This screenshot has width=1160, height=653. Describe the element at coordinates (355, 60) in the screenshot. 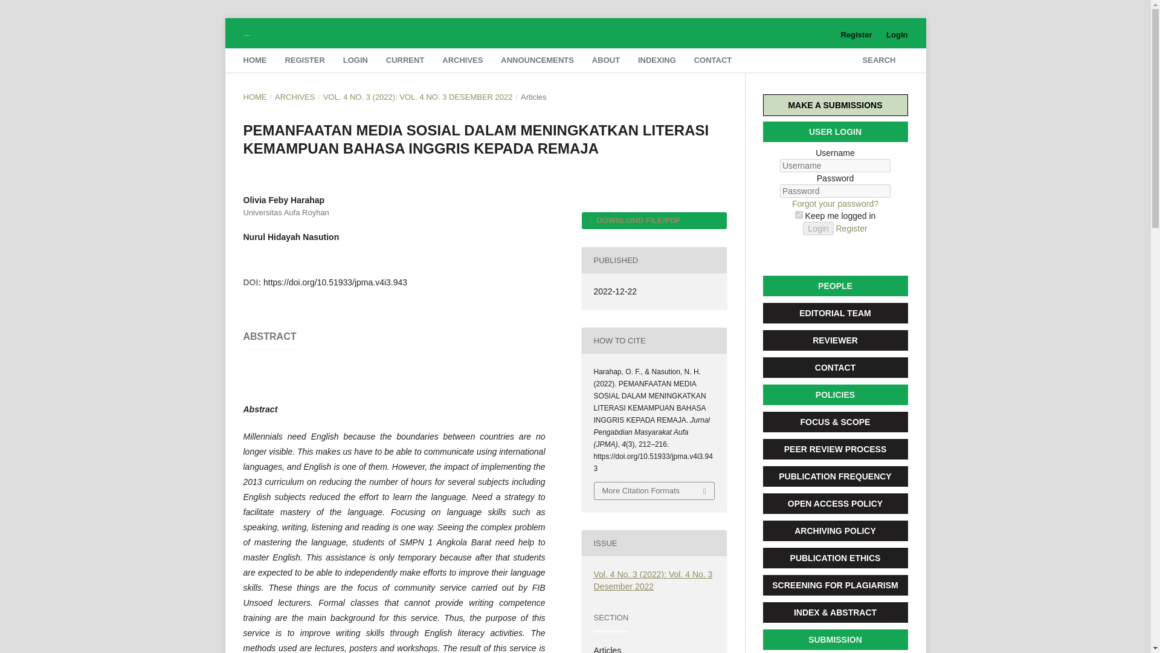

I see `LOGIN` at that location.